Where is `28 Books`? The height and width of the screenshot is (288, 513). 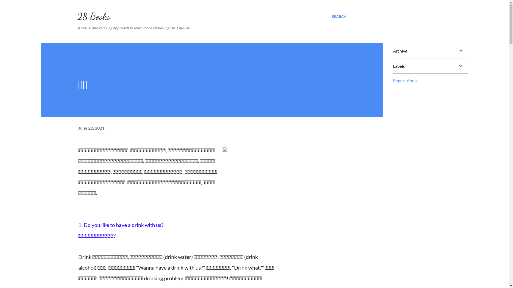
28 Books is located at coordinates (94, 17).